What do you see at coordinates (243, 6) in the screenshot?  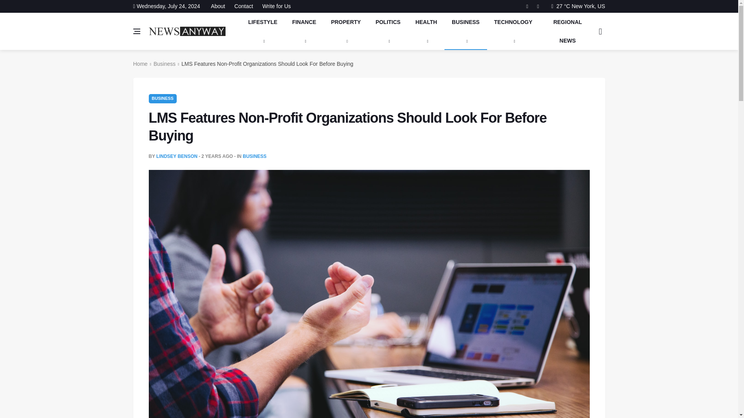 I see `Contact` at bounding box center [243, 6].